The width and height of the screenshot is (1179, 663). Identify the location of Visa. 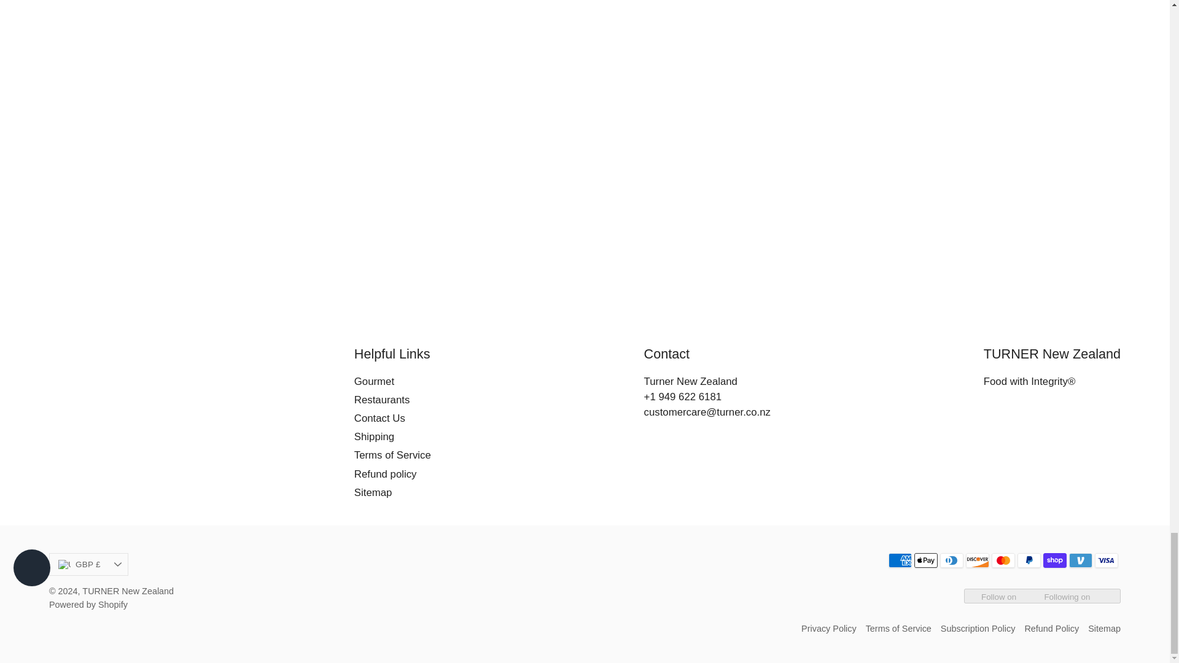
(1107, 560).